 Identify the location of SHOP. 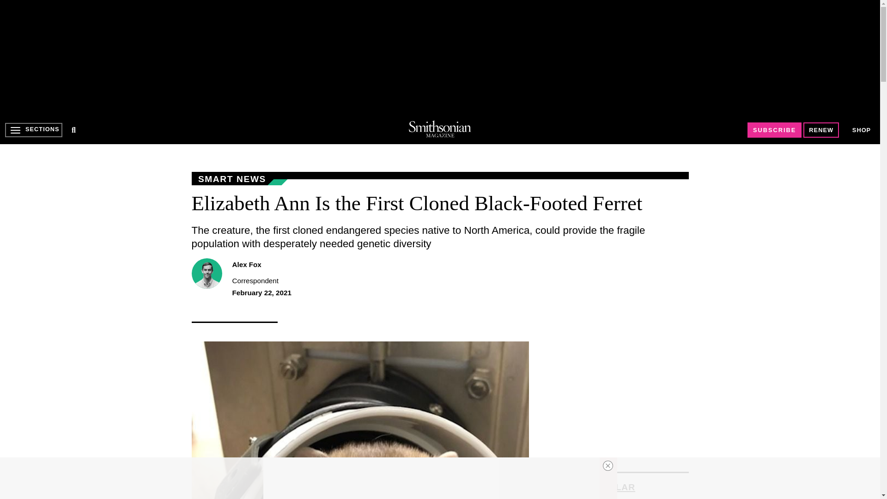
(861, 129).